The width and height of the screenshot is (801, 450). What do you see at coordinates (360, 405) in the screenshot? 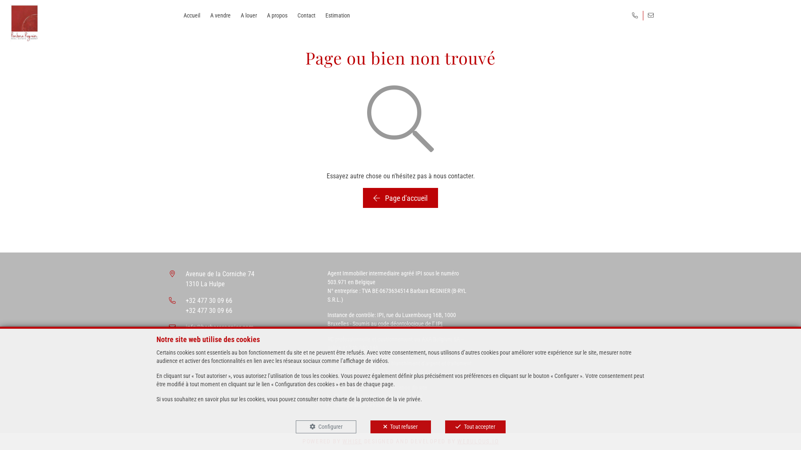
I see `Configuration des cookies` at bounding box center [360, 405].